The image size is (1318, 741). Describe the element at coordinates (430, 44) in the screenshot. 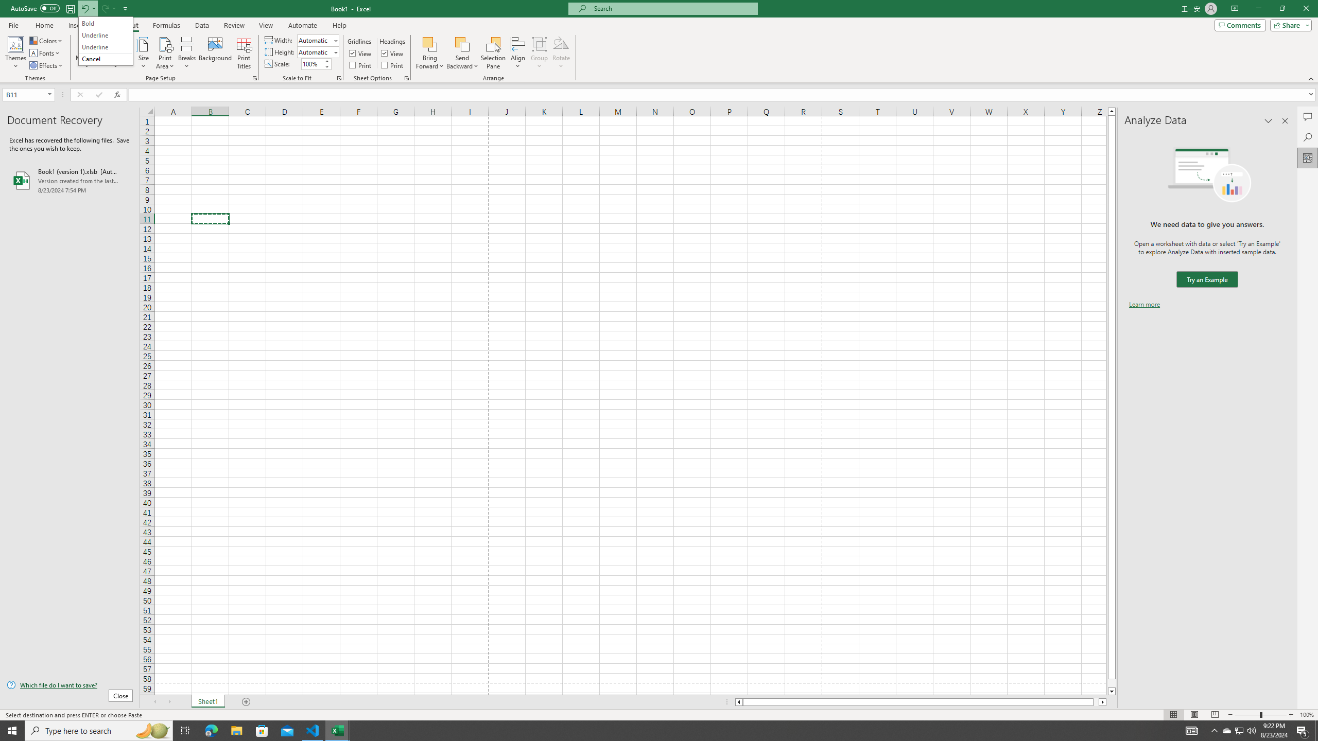

I see `Bring Forward` at that location.